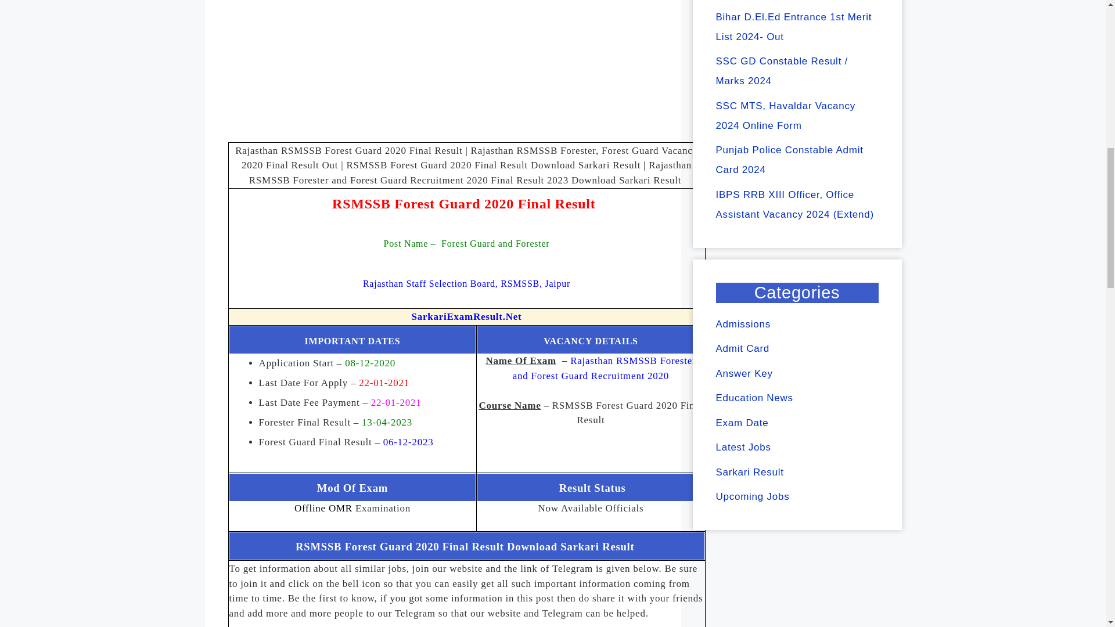 Image resolution: width=1115 pixels, height=627 pixels. Describe the element at coordinates (785, 115) in the screenshot. I see `SSC MTS, Havaldar Vacancy 2024 Online Form` at that location.